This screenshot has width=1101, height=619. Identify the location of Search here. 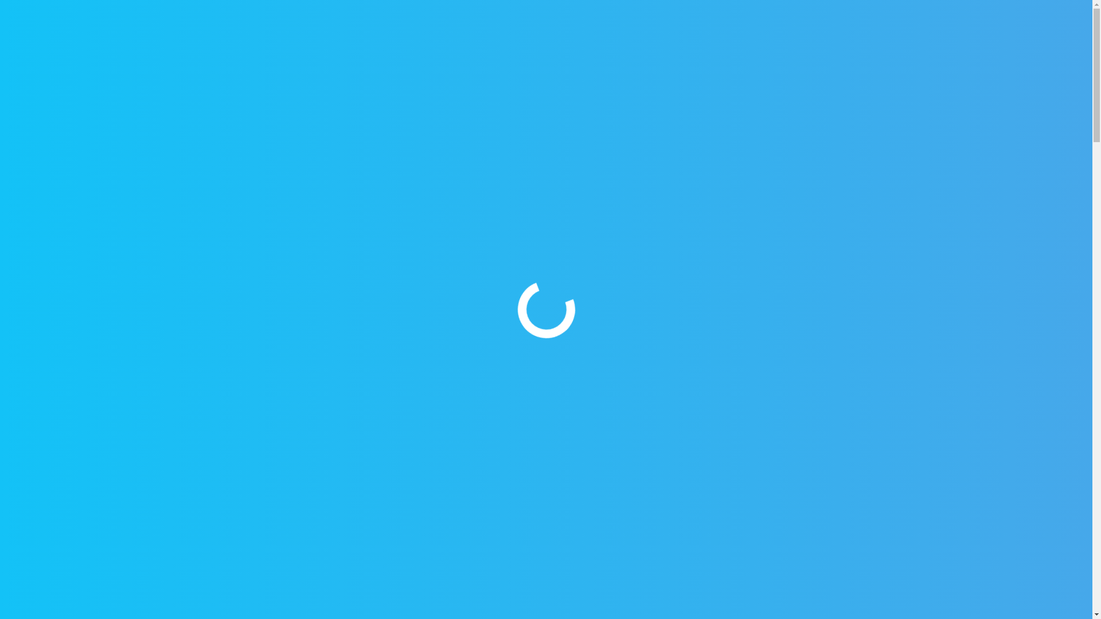
(283, 398).